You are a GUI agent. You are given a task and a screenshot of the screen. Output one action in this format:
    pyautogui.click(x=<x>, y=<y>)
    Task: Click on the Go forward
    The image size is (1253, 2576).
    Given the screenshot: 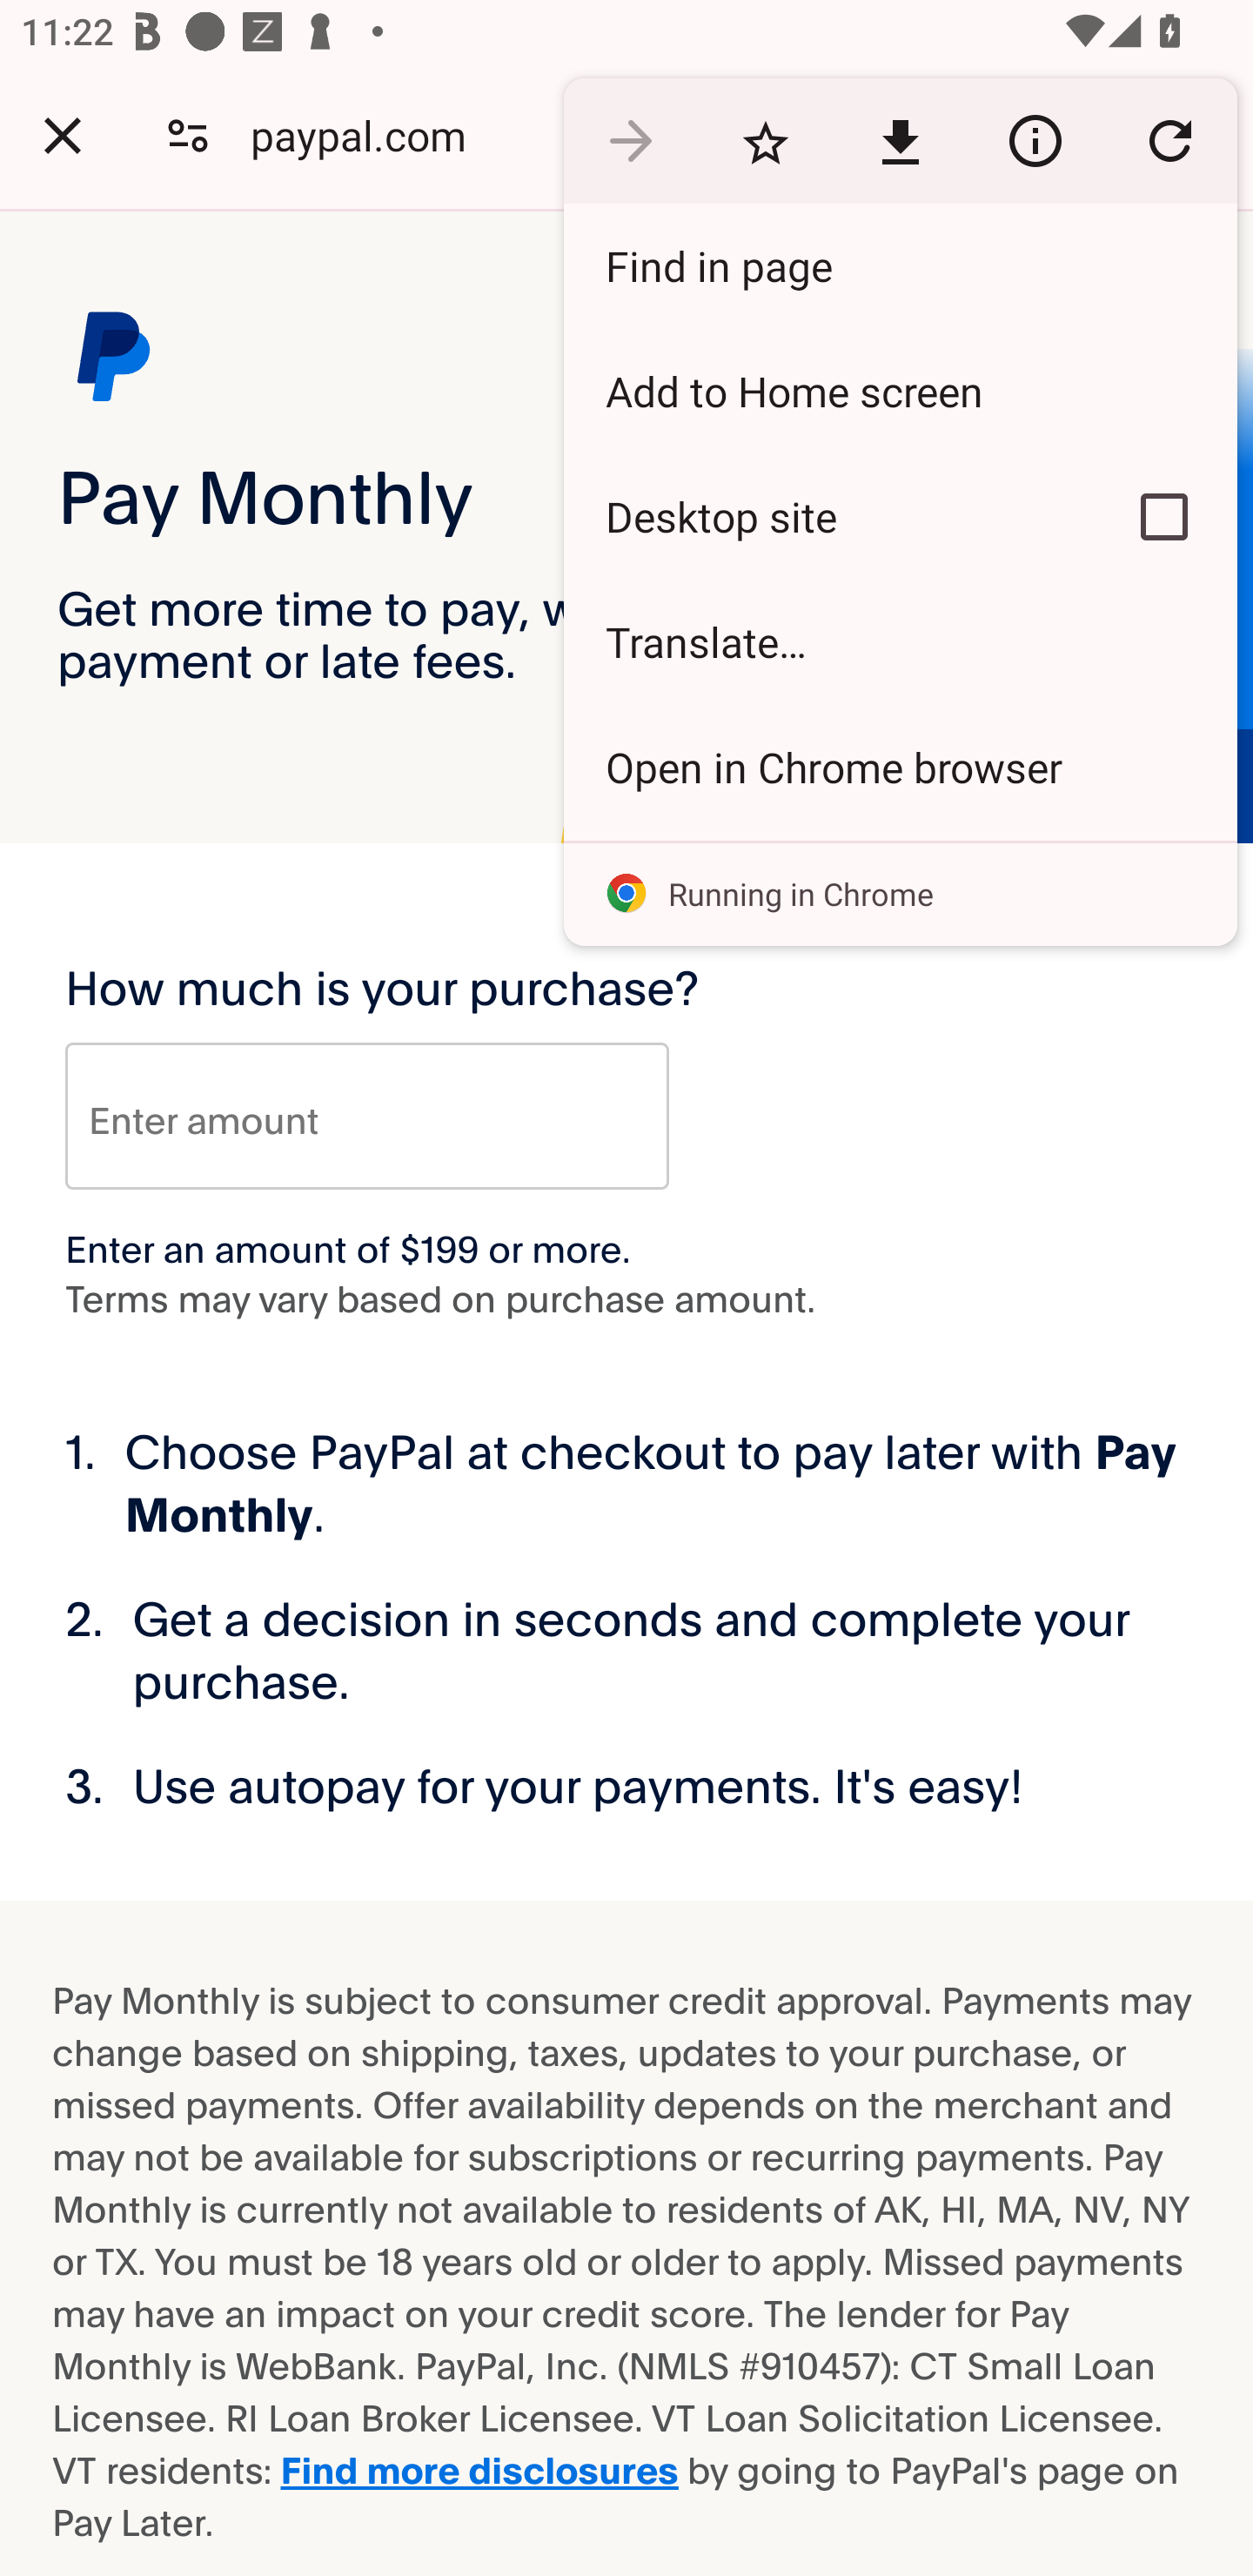 What is the action you would take?
    pyautogui.click(x=631, y=139)
    